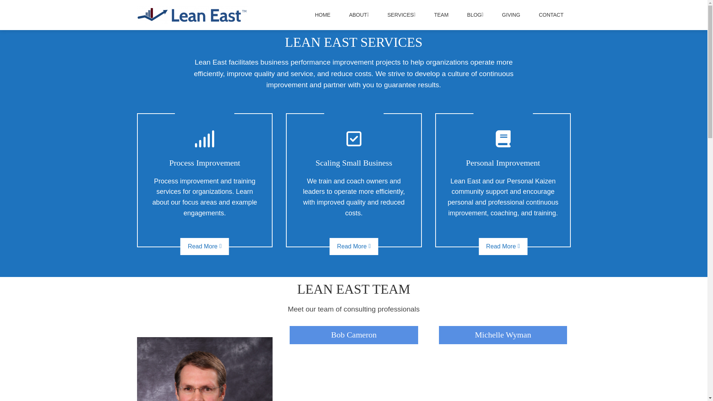 This screenshot has width=713, height=401. I want to click on Search, so click(375, 221).